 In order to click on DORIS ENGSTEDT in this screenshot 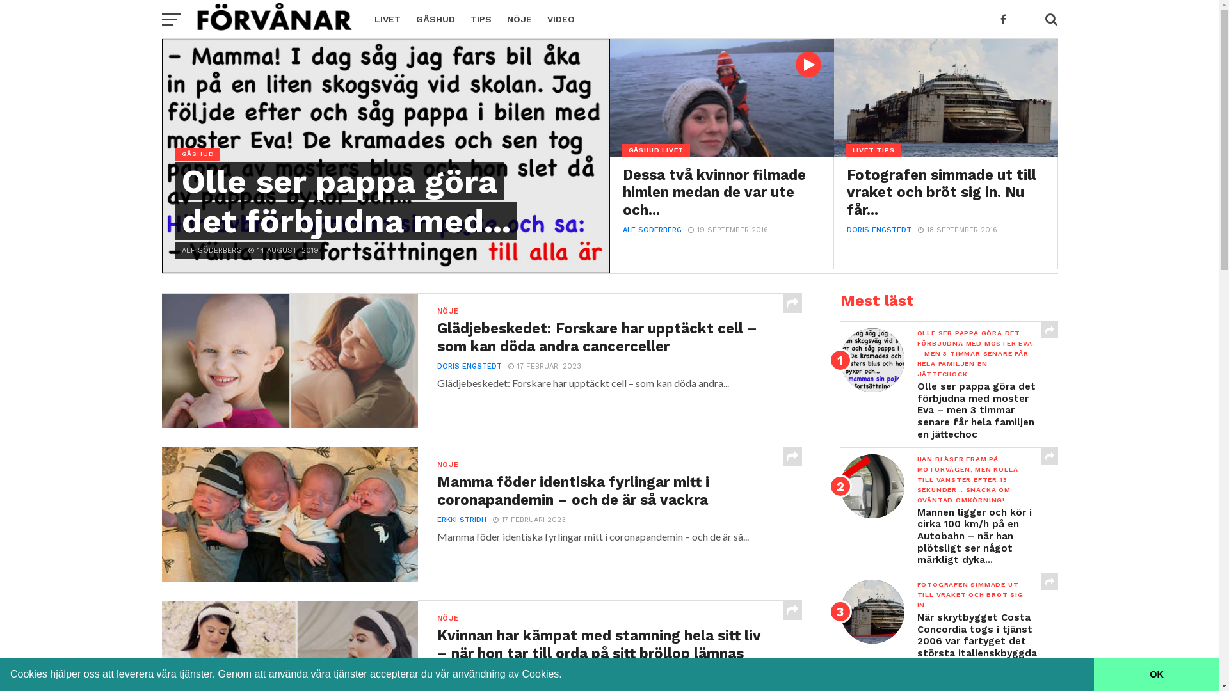, I will do `click(878, 230)`.